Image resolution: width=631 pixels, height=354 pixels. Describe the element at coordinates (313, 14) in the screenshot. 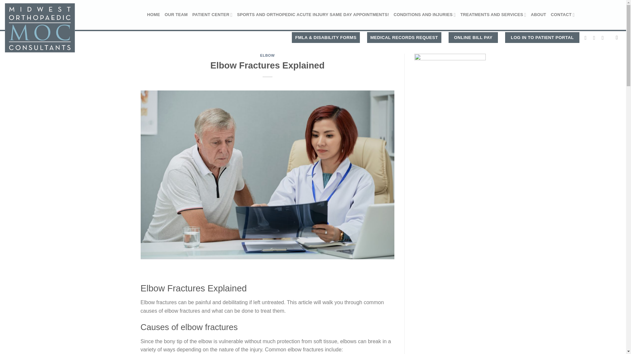

I see `SPORTS AND ORTHOPEDIC ACUTE INJURY SAME DAY APPOINTMENTS!` at that location.